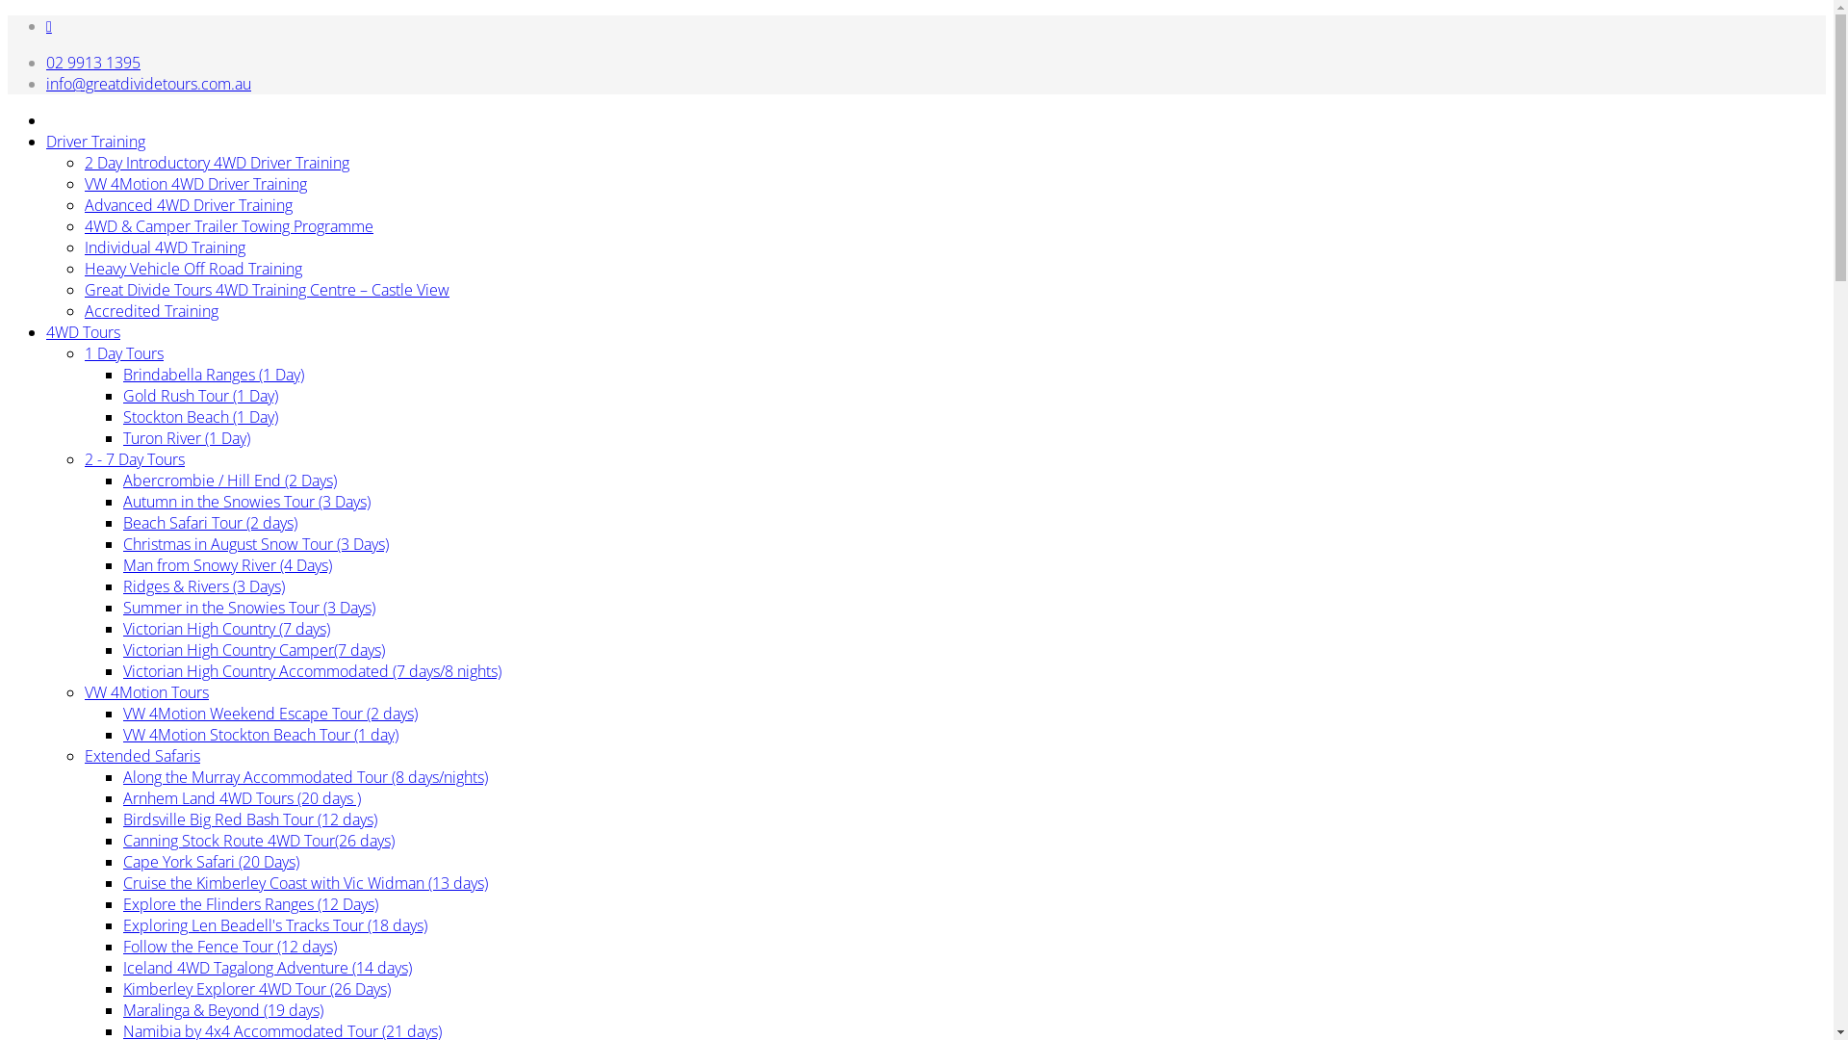 This screenshot has width=1848, height=1040. What do you see at coordinates (218, 163) in the screenshot?
I see `2 Day Introductory 4WD Driver Training` at bounding box center [218, 163].